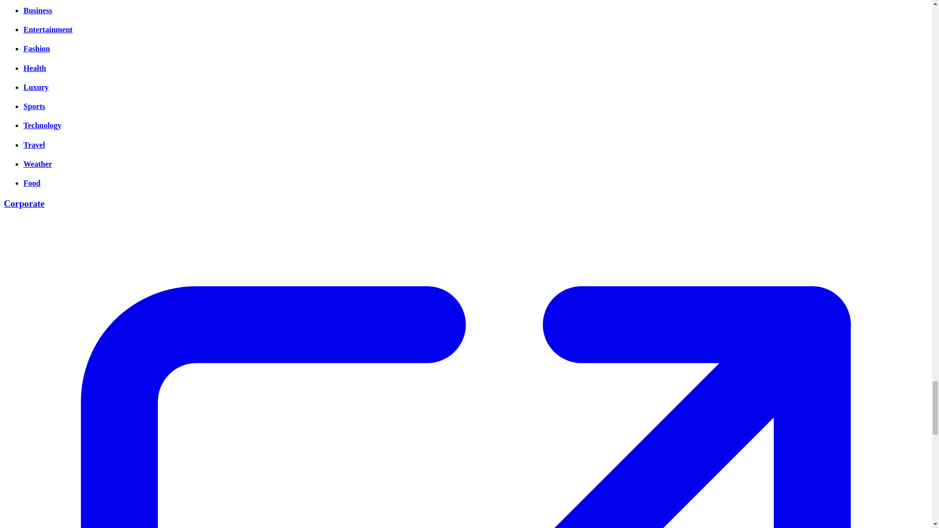 The width and height of the screenshot is (939, 528). I want to click on Travel, so click(34, 145).